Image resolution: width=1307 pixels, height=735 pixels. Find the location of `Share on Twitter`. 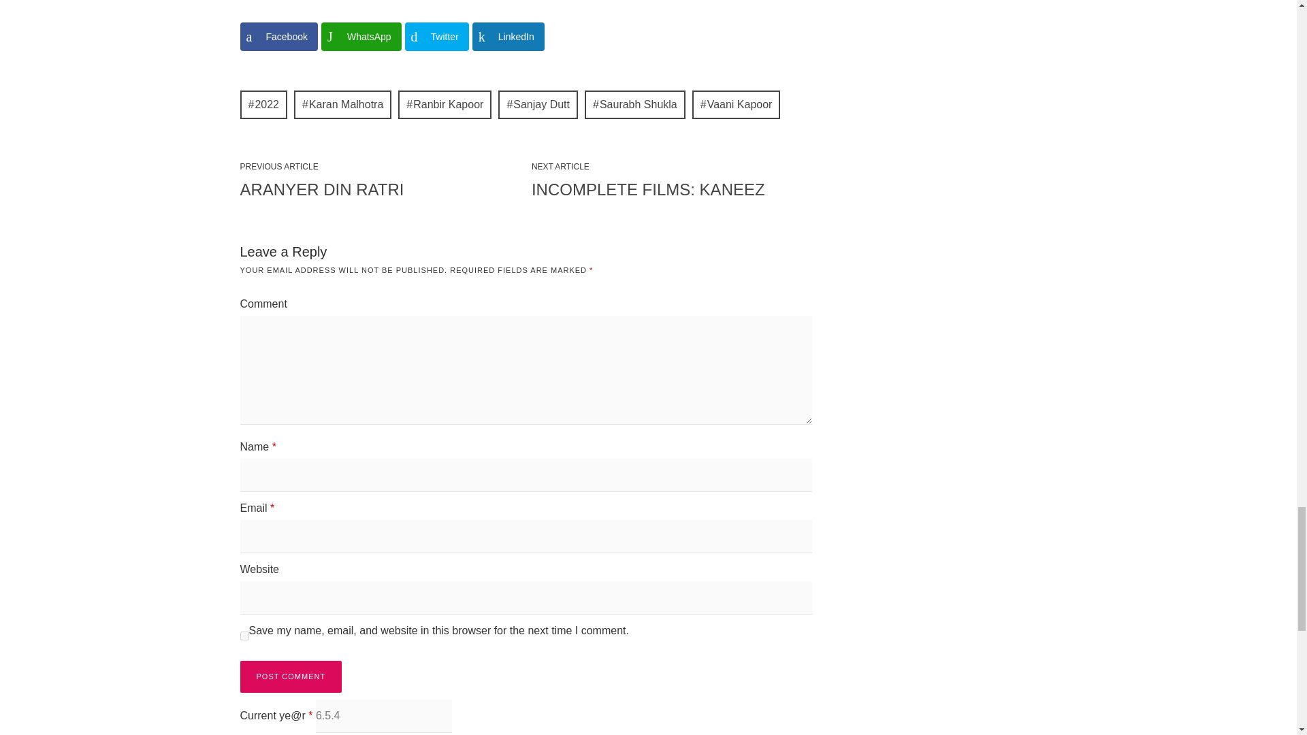

Share on Twitter is located at coordinates (437, 37).